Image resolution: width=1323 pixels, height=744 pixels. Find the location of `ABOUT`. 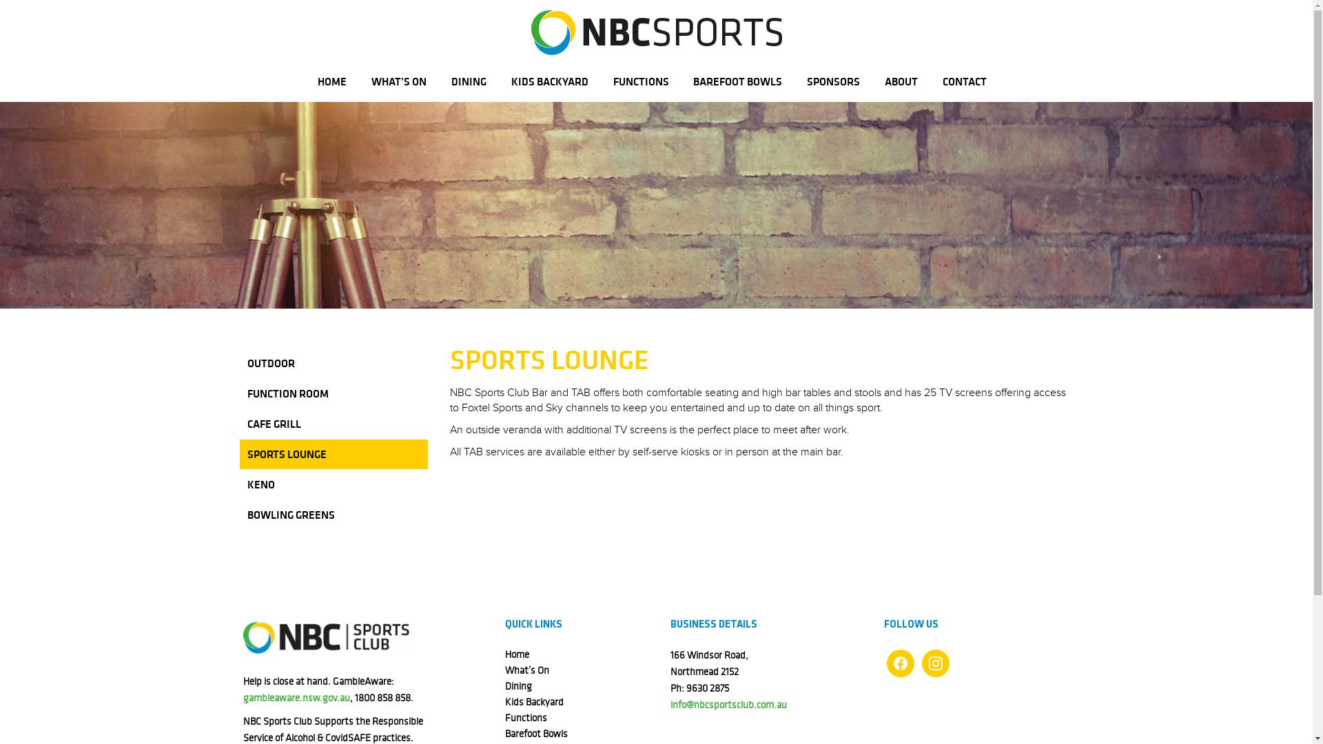

ABOUT is located at coordinates (901, 82).